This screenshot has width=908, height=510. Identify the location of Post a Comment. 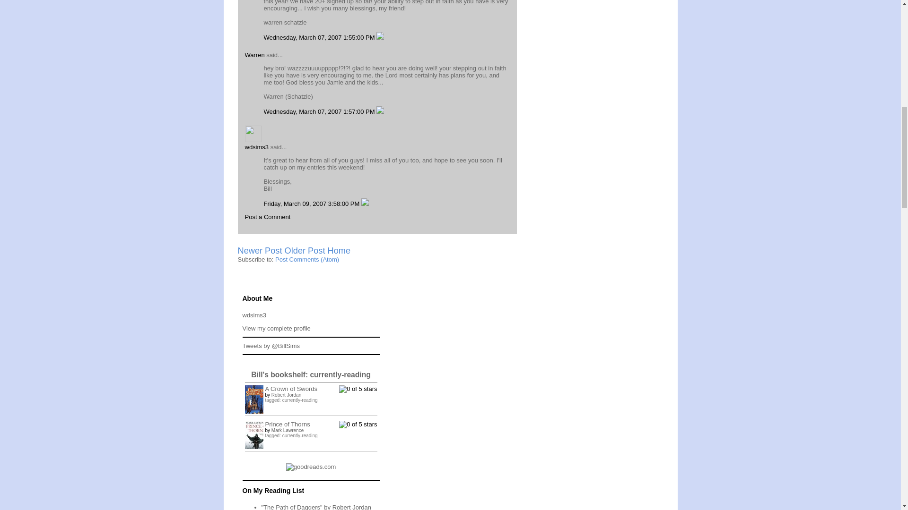
(268, 217).